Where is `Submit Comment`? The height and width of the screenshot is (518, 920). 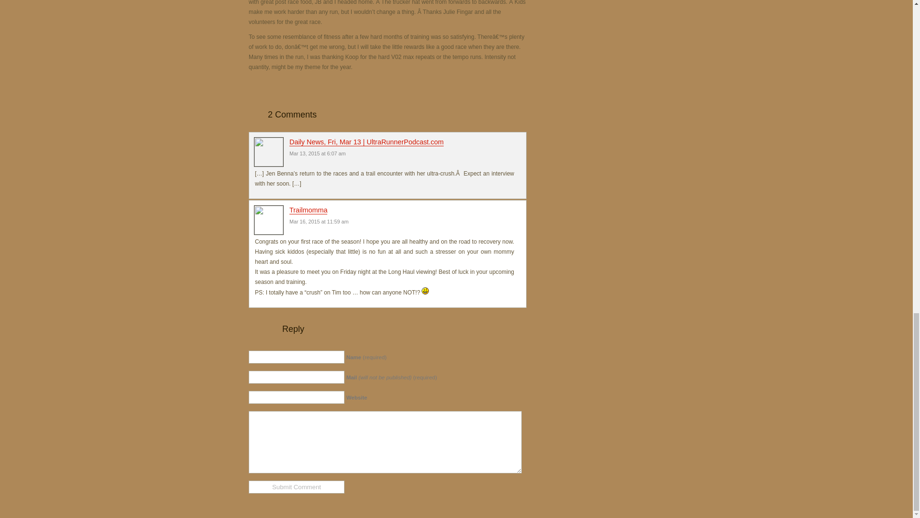
Submit Comment is located at coordinates (296, 487).